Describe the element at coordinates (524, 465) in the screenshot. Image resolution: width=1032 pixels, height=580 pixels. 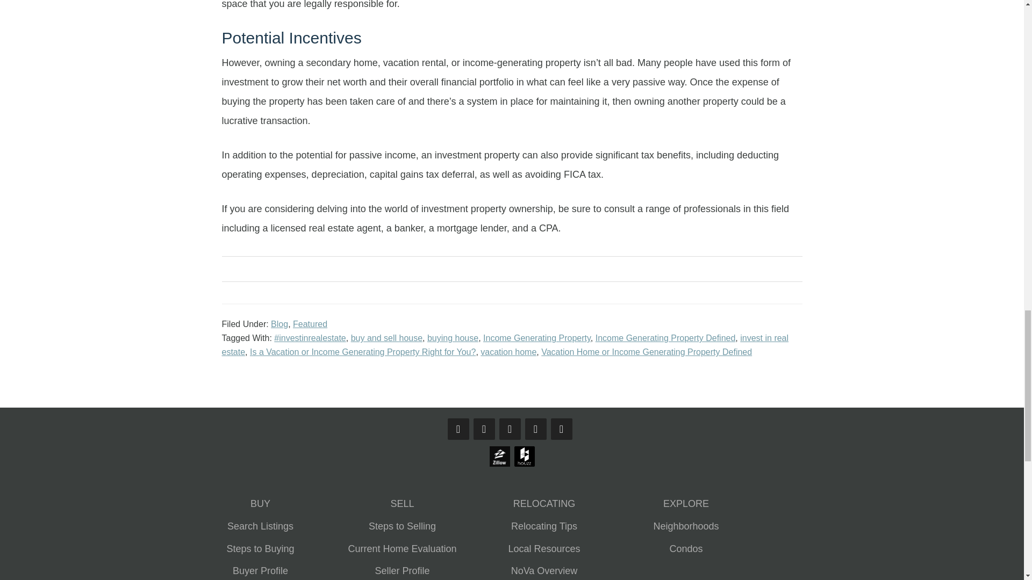
I see `Houzz` at that location.